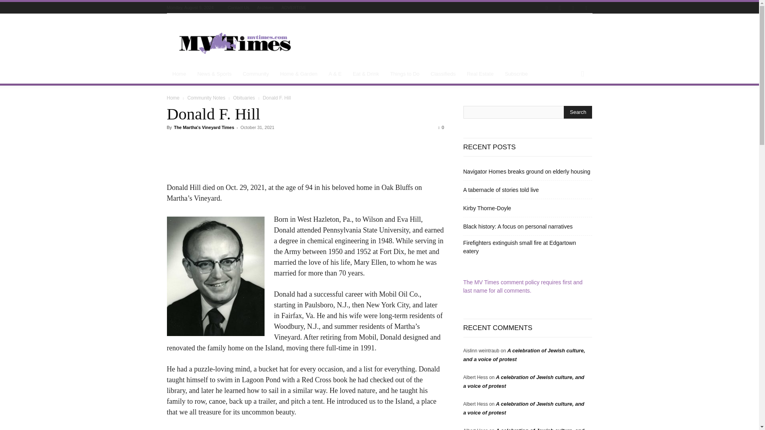  What do you see at coordinates (578, 112) in the screenshot?
I see `Search` at bounding box center [578, 112].